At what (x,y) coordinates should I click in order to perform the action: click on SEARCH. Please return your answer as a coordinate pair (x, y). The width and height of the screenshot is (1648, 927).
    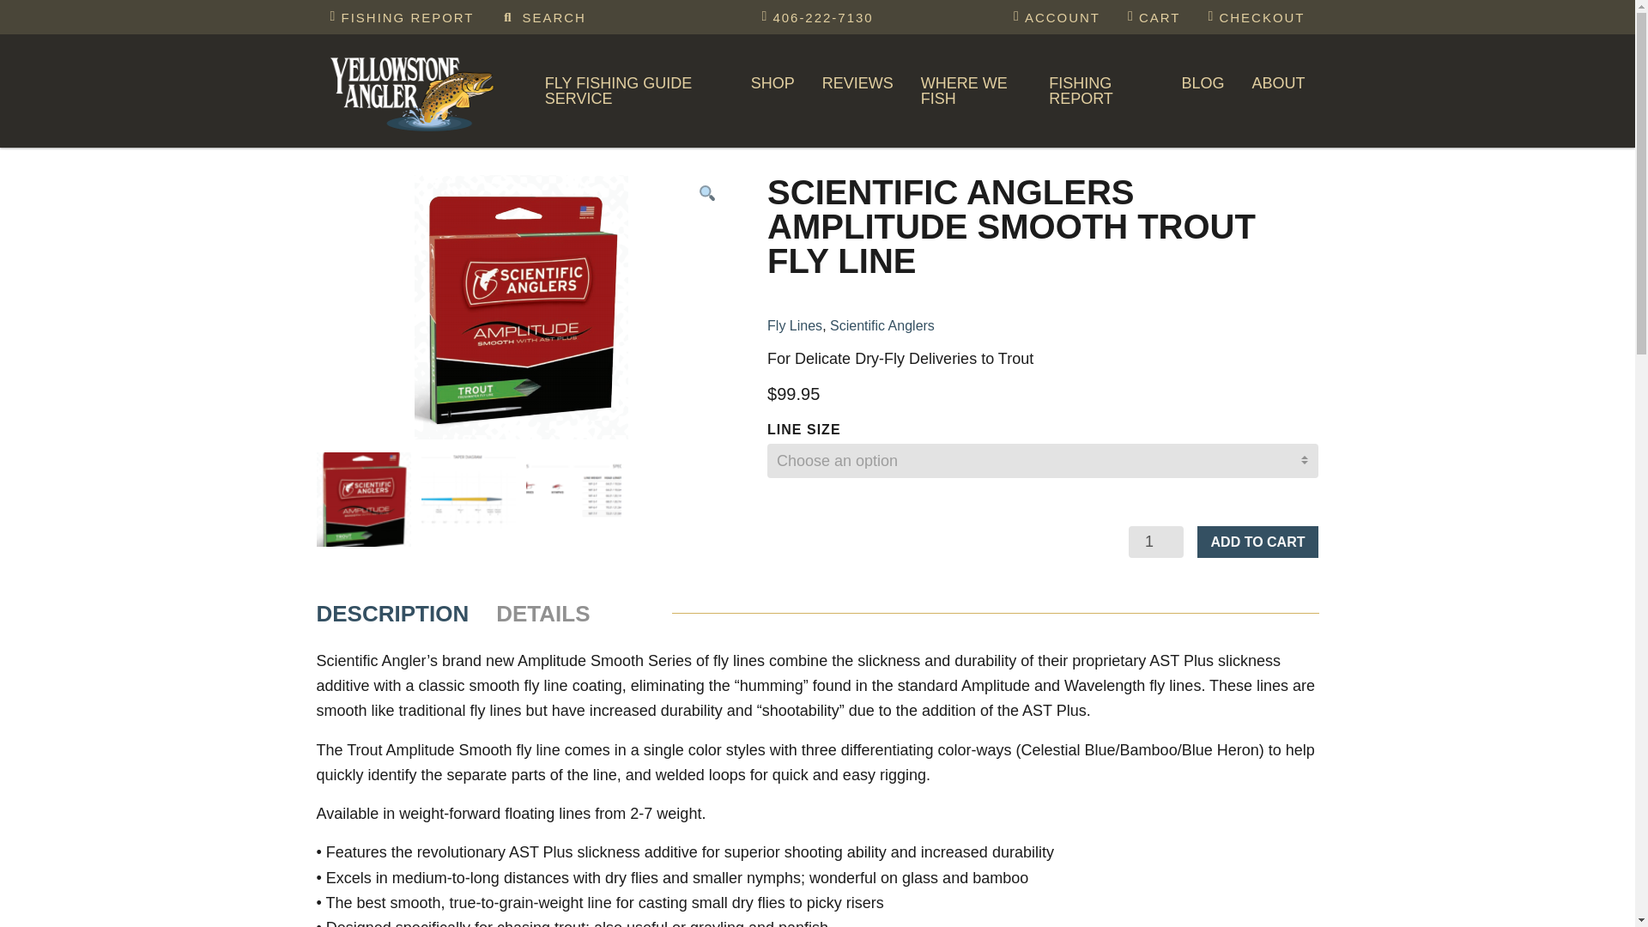
    Looking at the image, I should click on (543, 17).